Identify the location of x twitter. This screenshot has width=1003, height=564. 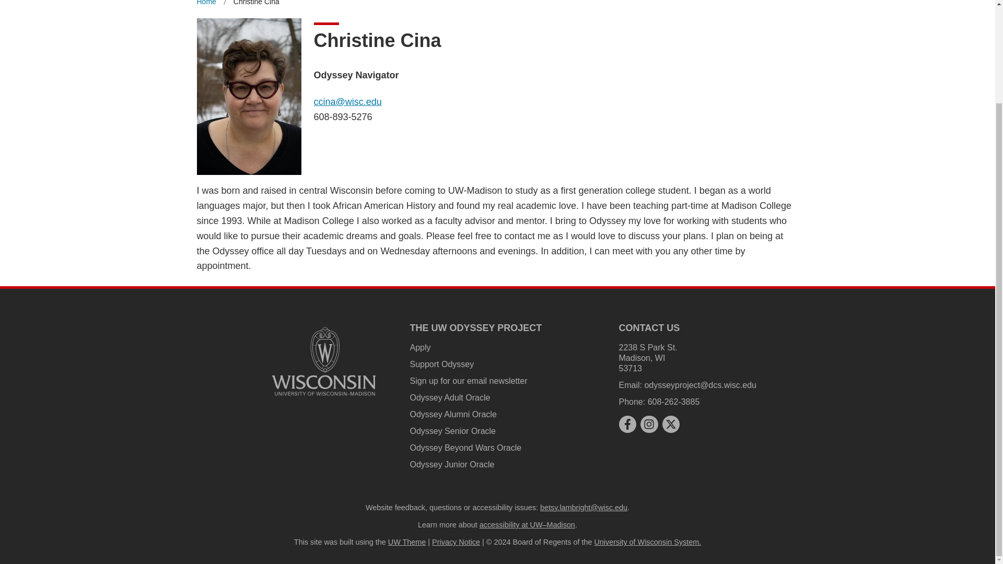
(671, 424).